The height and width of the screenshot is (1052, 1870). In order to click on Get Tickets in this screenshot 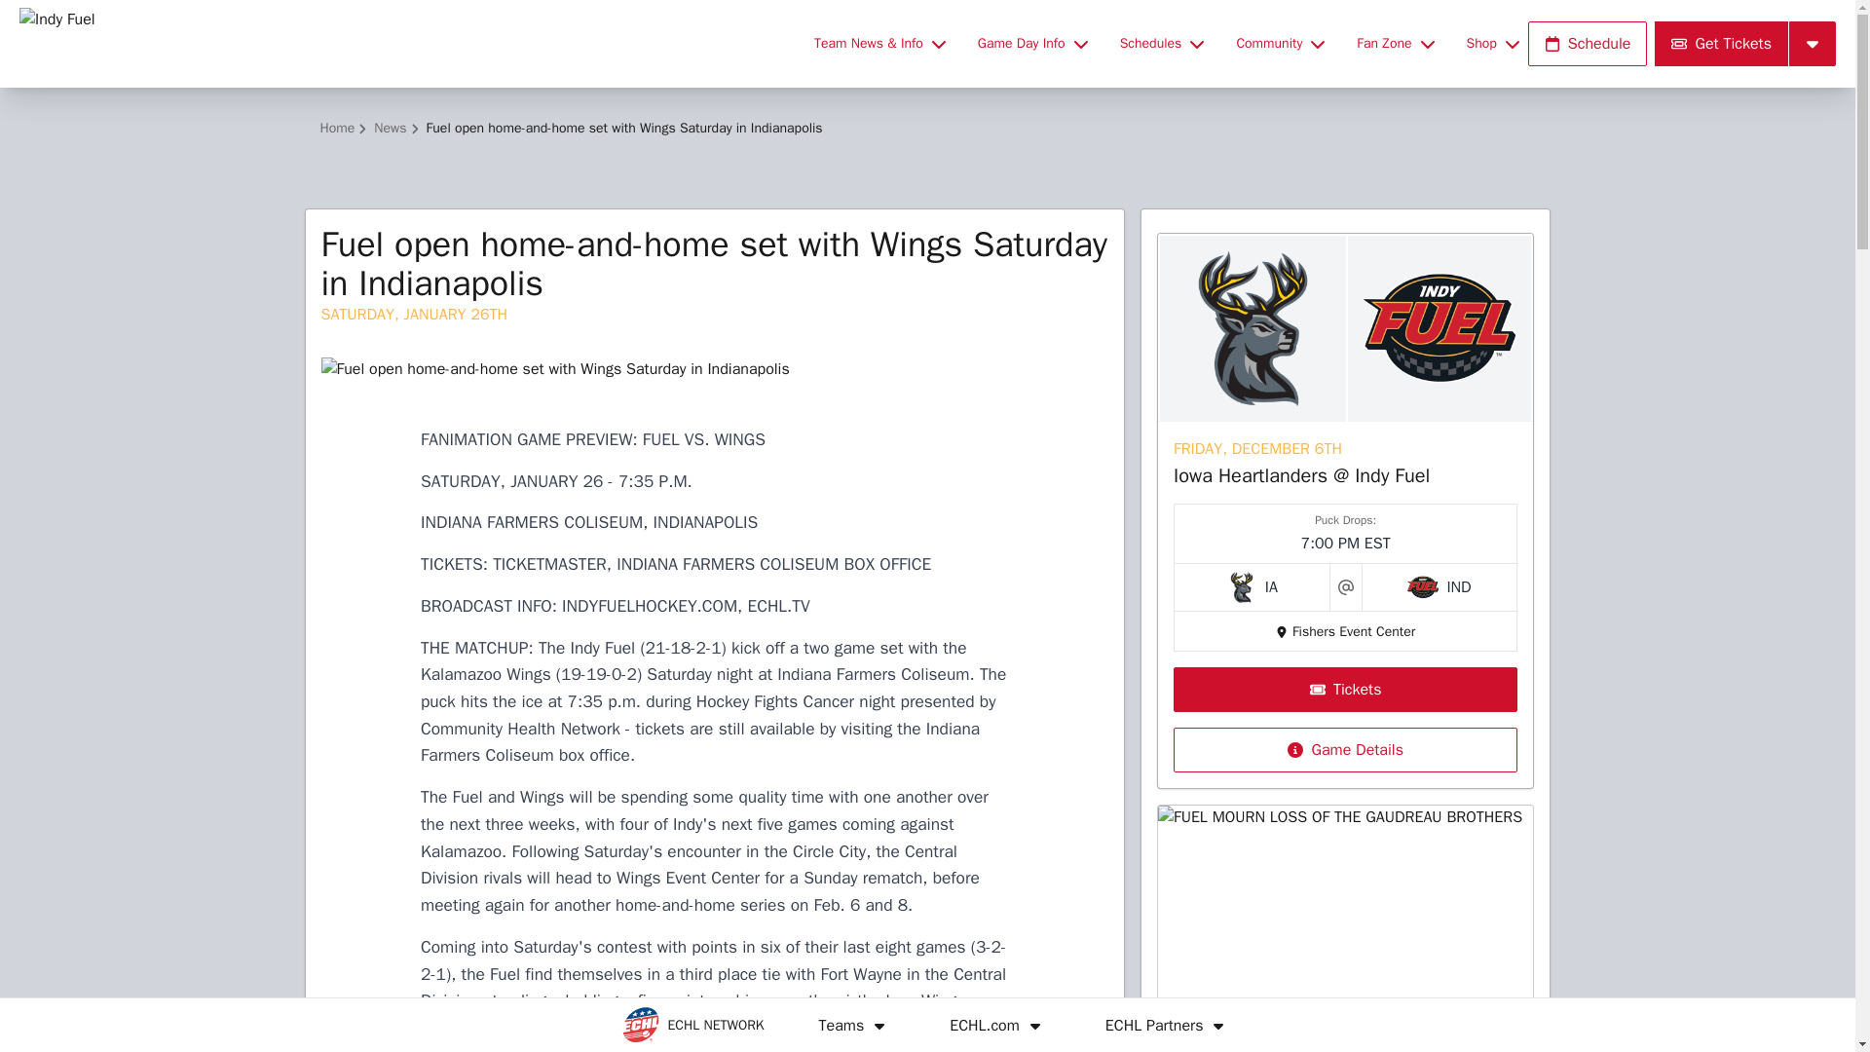, I will do `click(1721, 43)`.